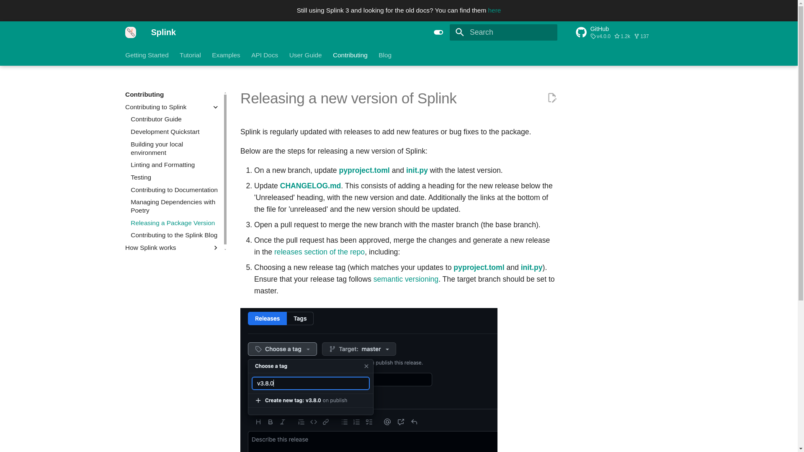  I want to click on Getting Started, so click(147, 54).